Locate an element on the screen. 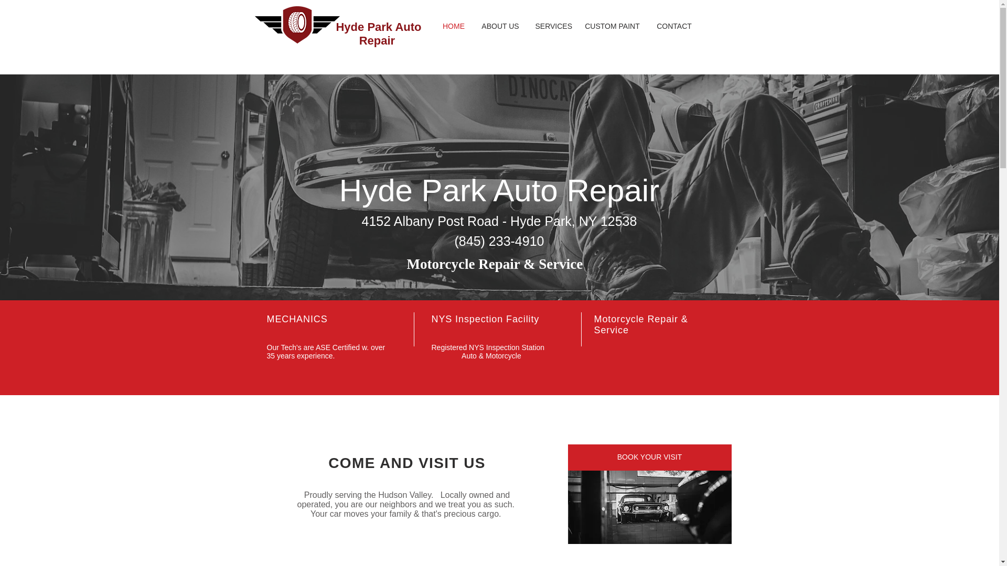  HOME is located at coordinates (453, 26).